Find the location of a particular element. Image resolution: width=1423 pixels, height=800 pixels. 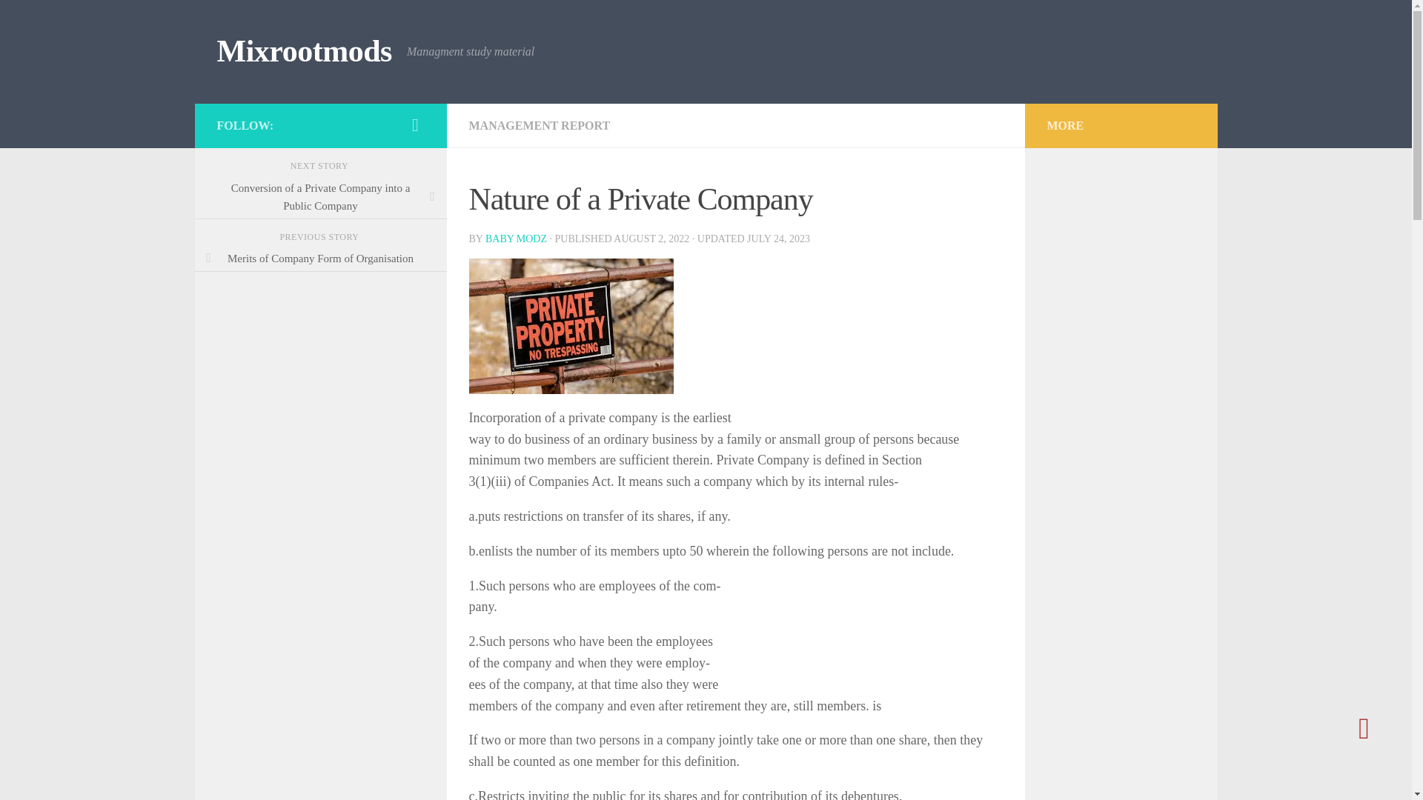

Merits of Company Form of Organisation is located at coordinates (320, 259).